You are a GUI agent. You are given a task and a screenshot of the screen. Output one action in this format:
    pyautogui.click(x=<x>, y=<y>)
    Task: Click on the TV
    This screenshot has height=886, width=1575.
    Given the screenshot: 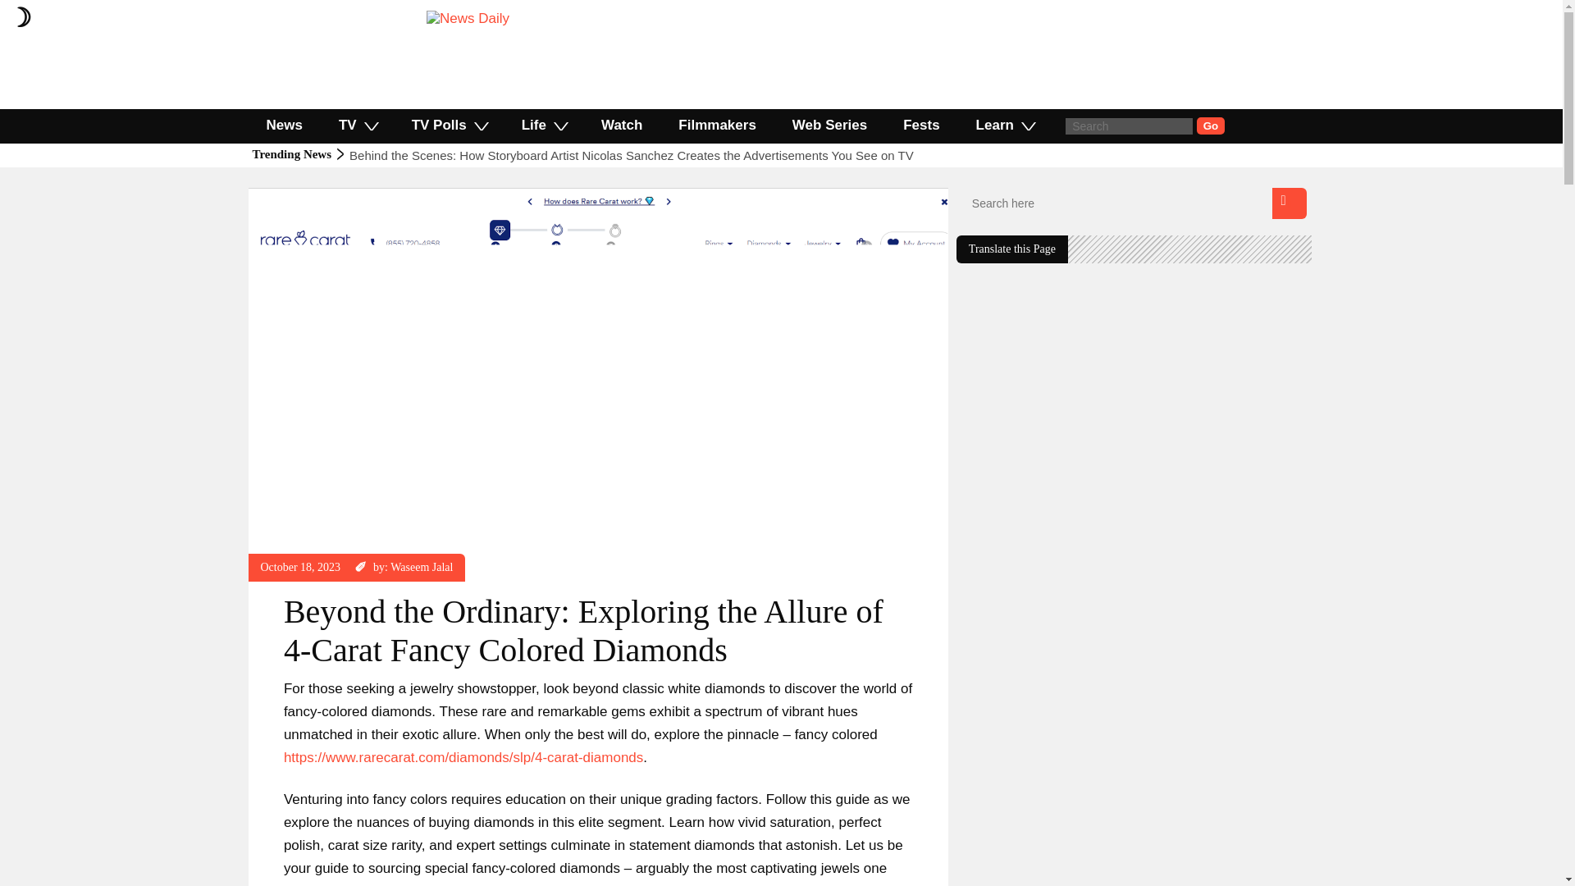 What is the action you would take?
    pyautogui.click(x=358, y=125)
    